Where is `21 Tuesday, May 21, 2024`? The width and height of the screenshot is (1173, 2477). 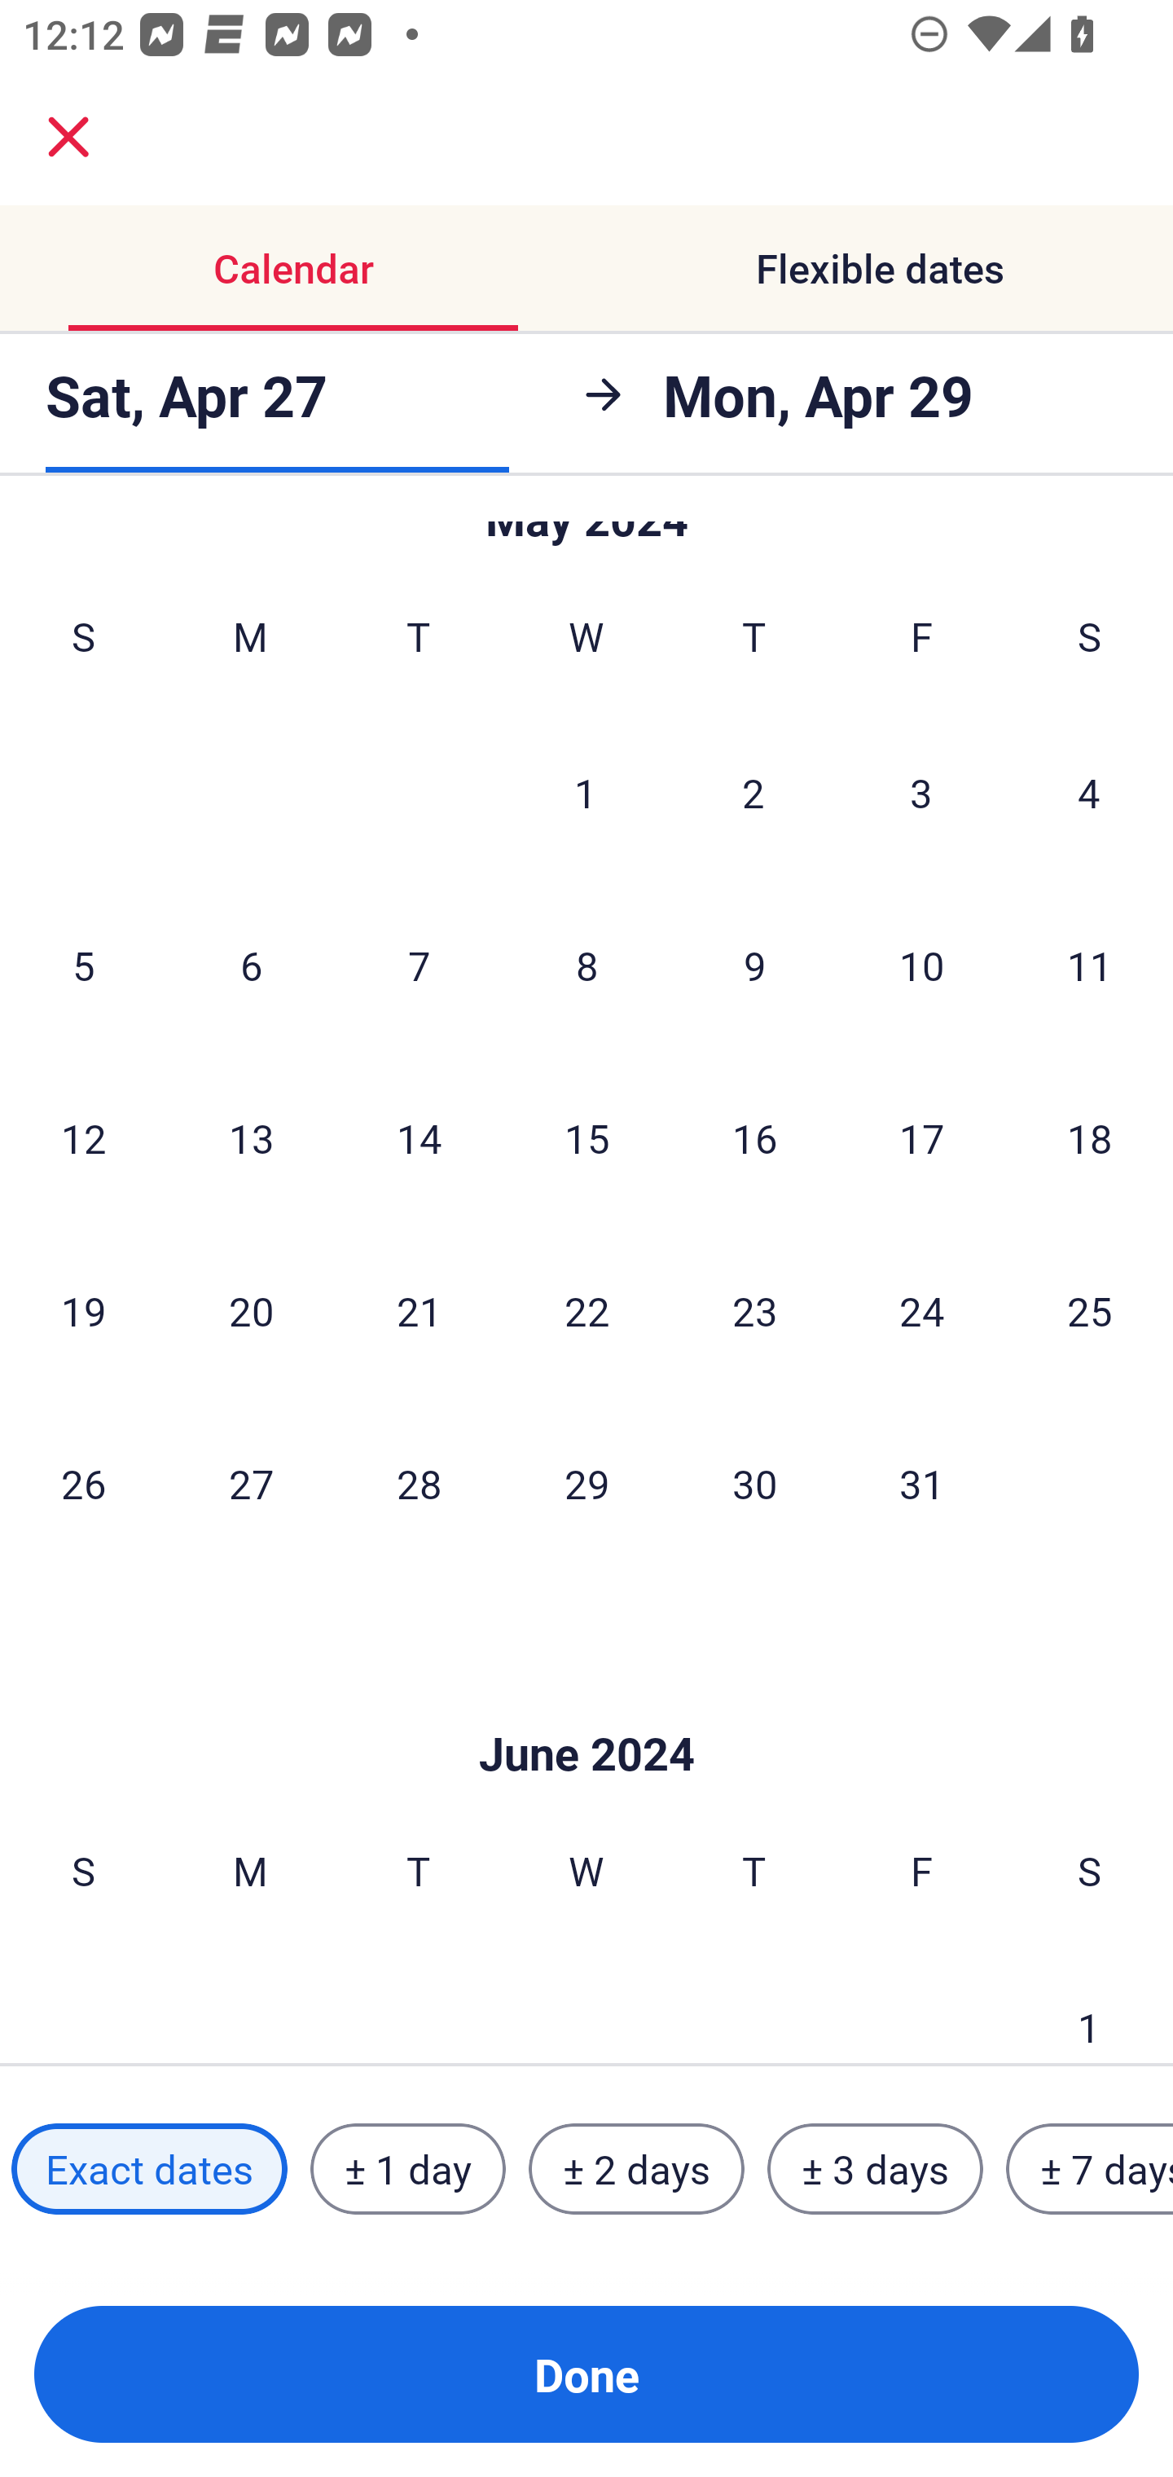 21 Tuesday, May 21, 2024 is located at coordinates (419, 1310).